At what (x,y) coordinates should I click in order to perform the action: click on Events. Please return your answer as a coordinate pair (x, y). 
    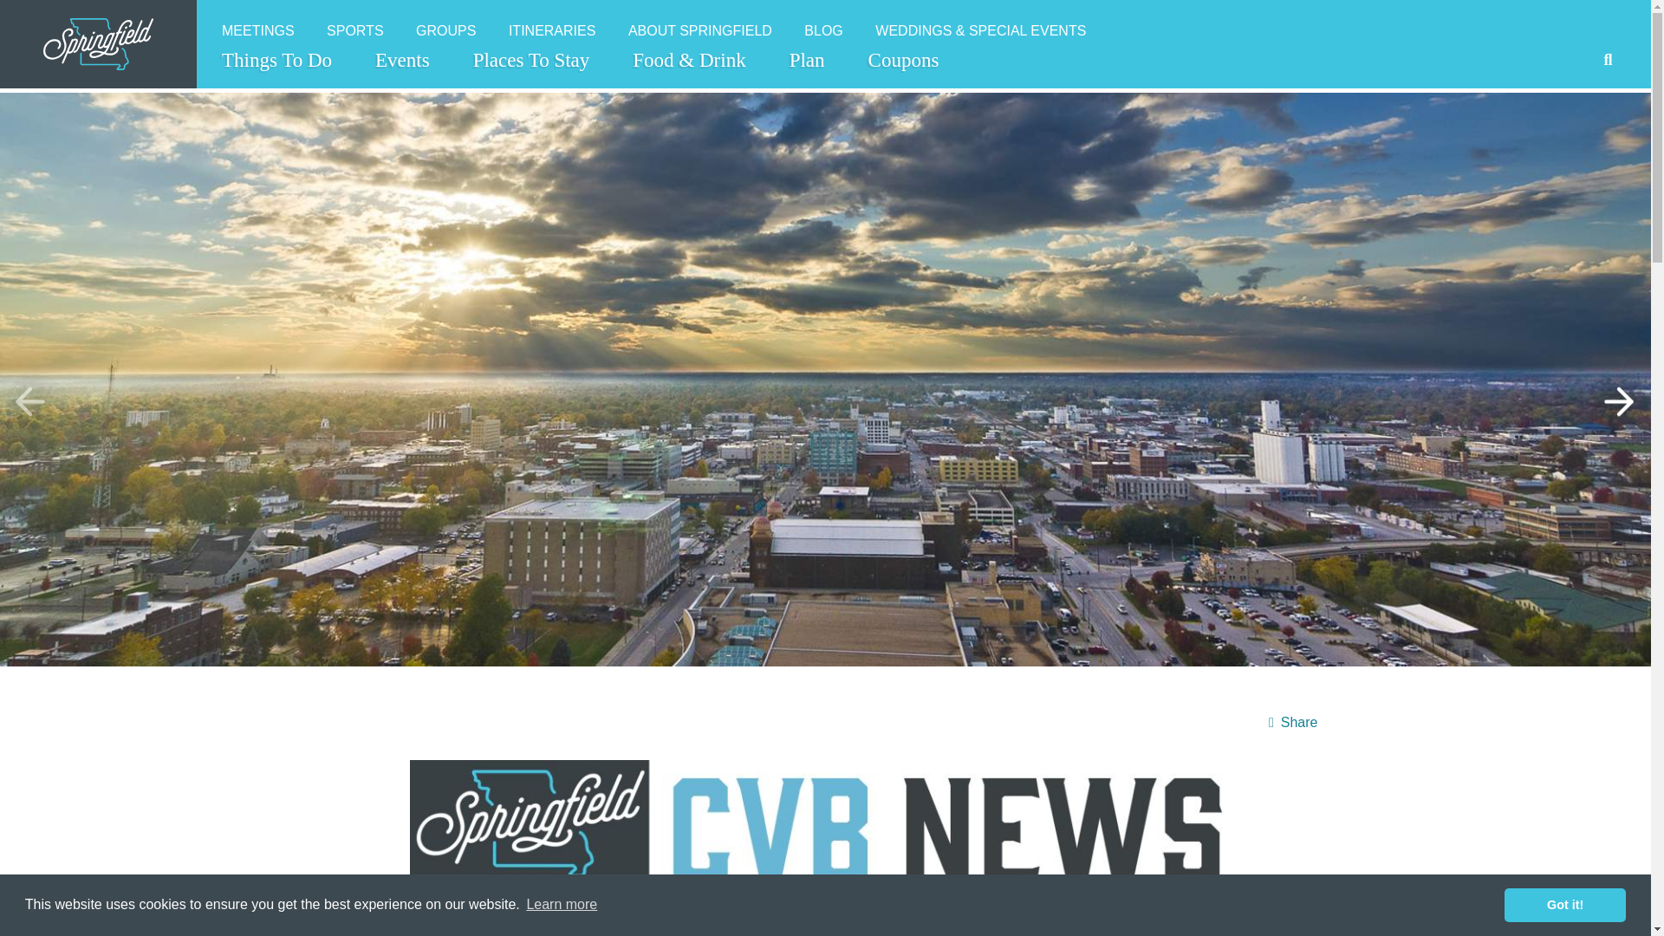
    Looking at the image, I should click on (402, 60).